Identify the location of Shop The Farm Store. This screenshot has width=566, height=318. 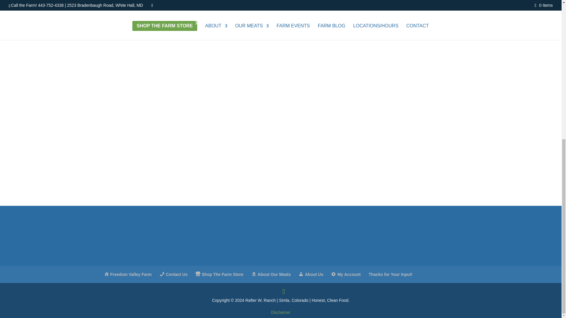
(219, 274).